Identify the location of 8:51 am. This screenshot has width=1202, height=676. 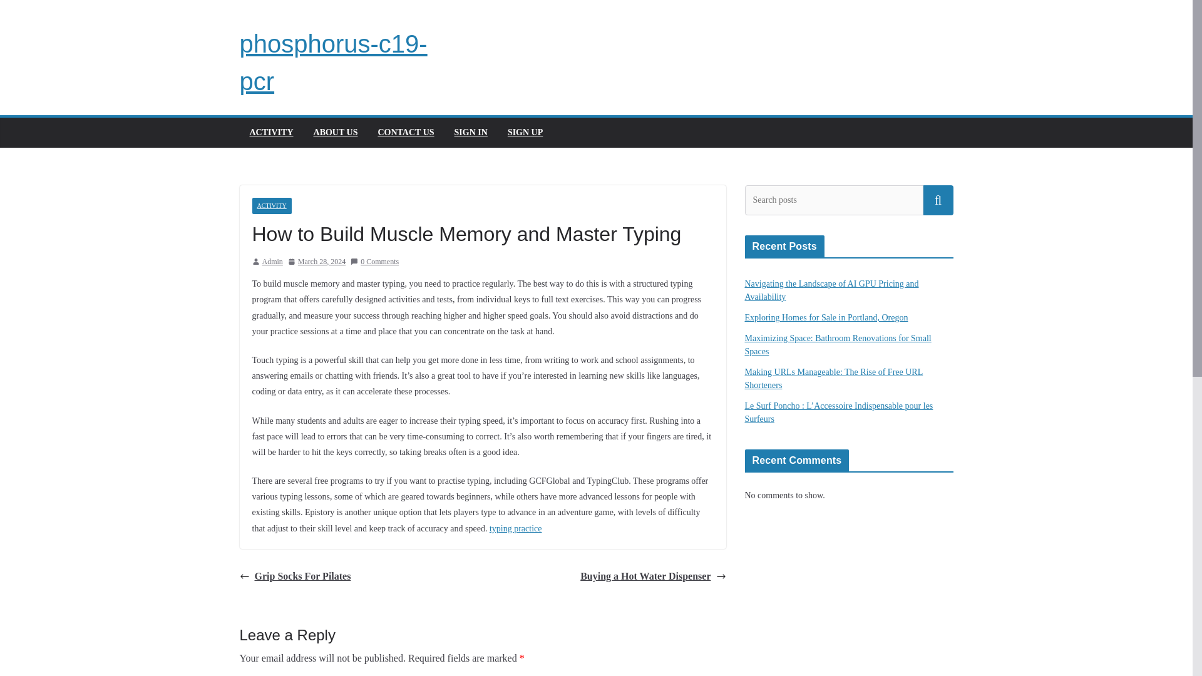
(317, 262).